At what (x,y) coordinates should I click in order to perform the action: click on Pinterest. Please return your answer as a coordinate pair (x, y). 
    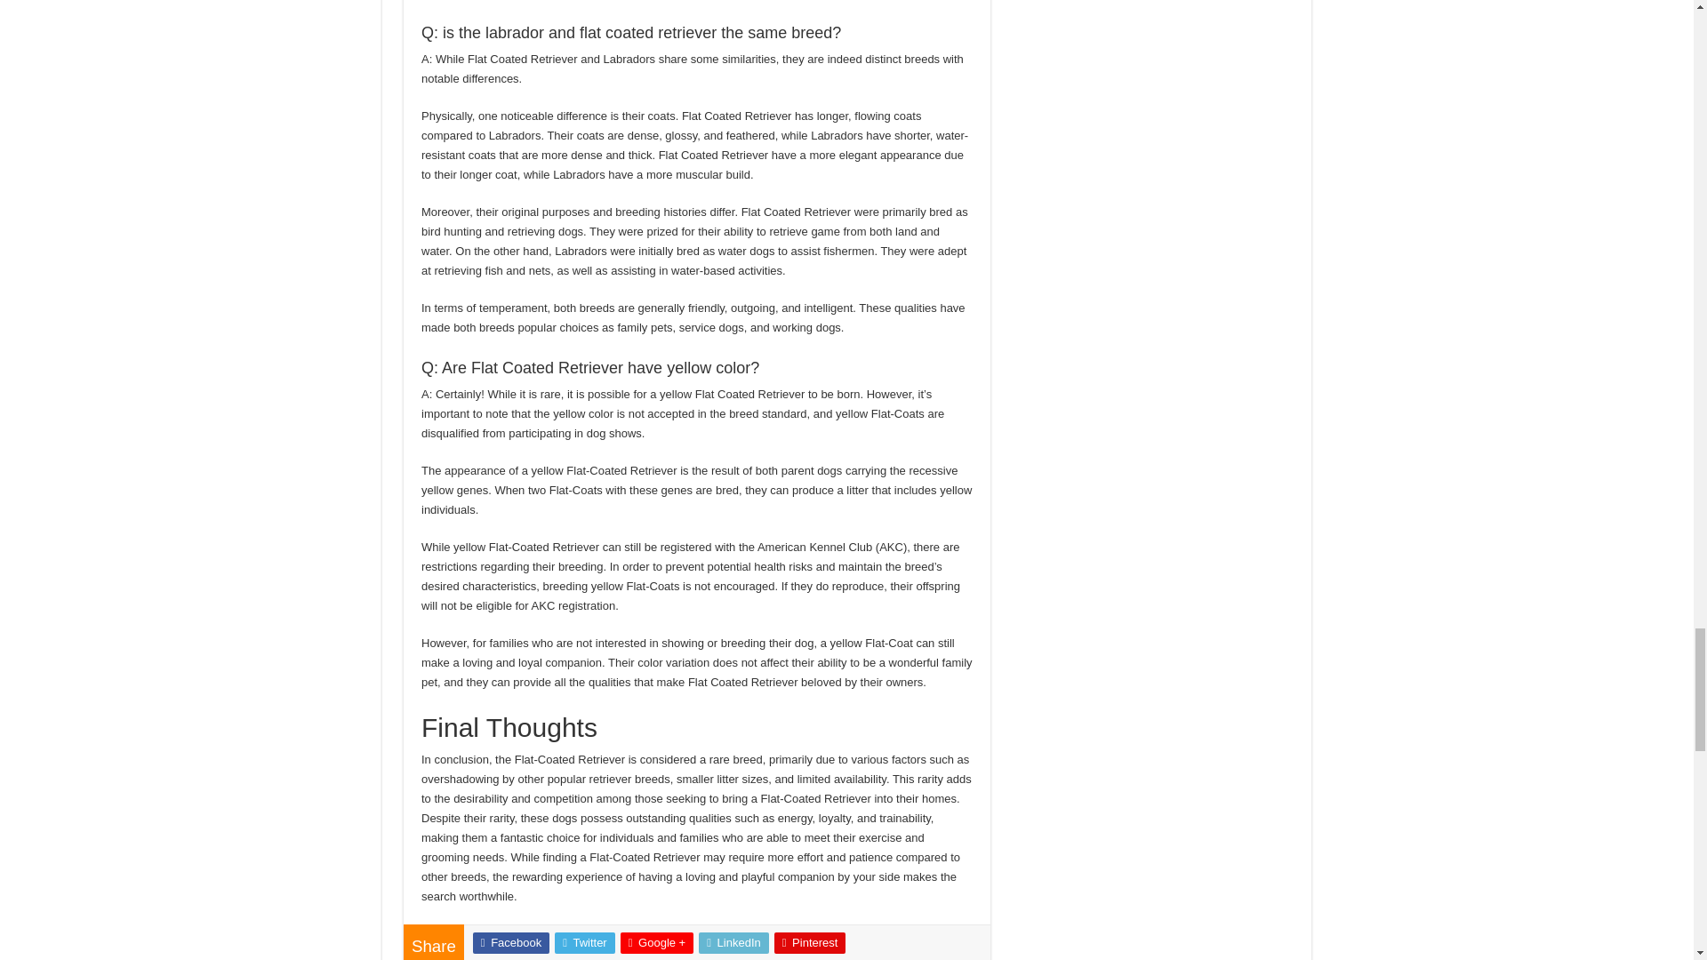
    Looking at the image, I should click on (811, 942).